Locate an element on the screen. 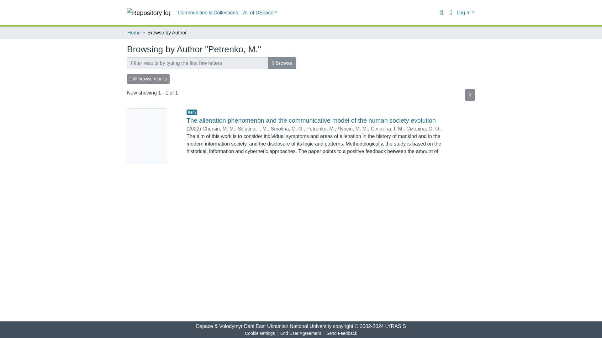  No Thumbnail Available is located at coordinates (152, 136).